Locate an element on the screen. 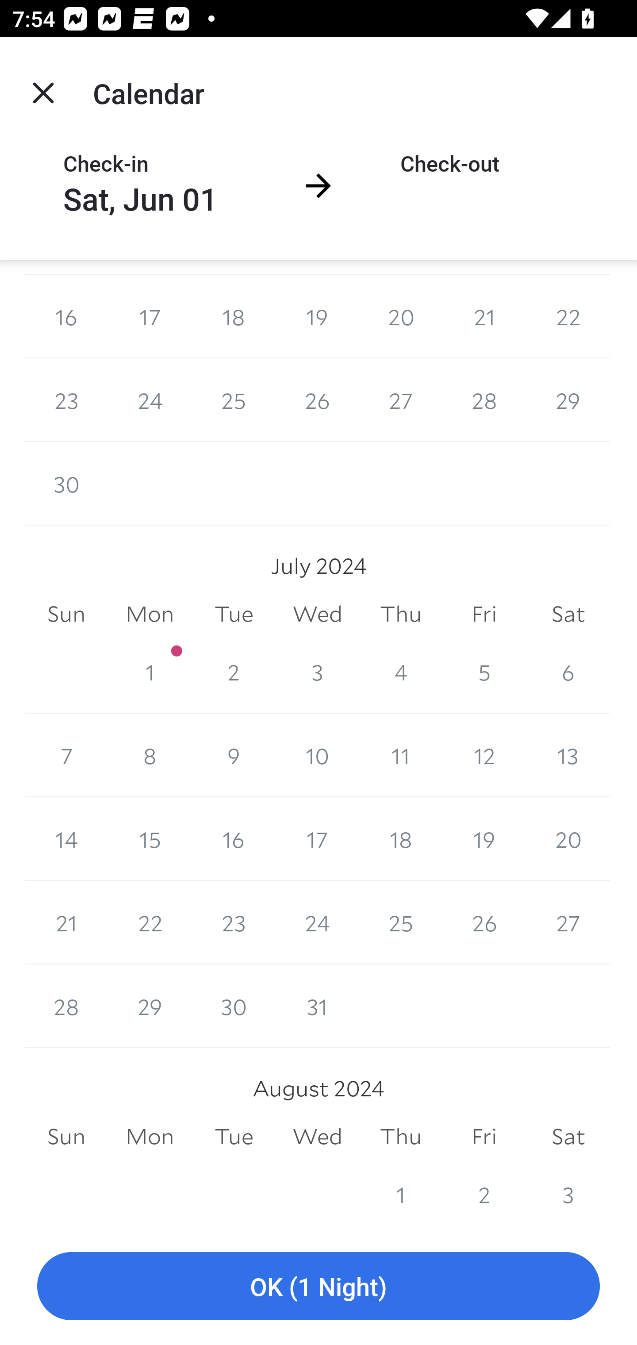 Image resolution: width=637 pixels, height=1345 pixels. 24 24 July 2024 is located at coordinates (318, 922).